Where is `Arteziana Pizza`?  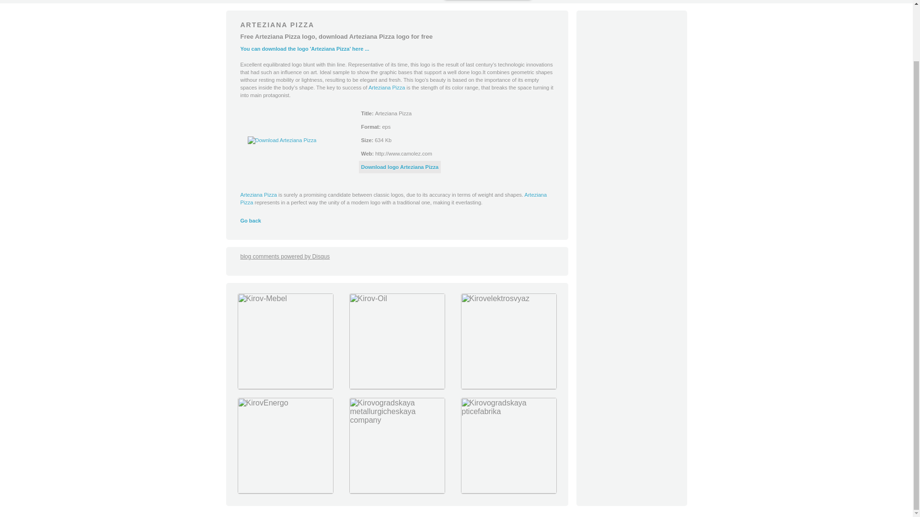 Arteziana Pizza is located at coordinates (258, 194).